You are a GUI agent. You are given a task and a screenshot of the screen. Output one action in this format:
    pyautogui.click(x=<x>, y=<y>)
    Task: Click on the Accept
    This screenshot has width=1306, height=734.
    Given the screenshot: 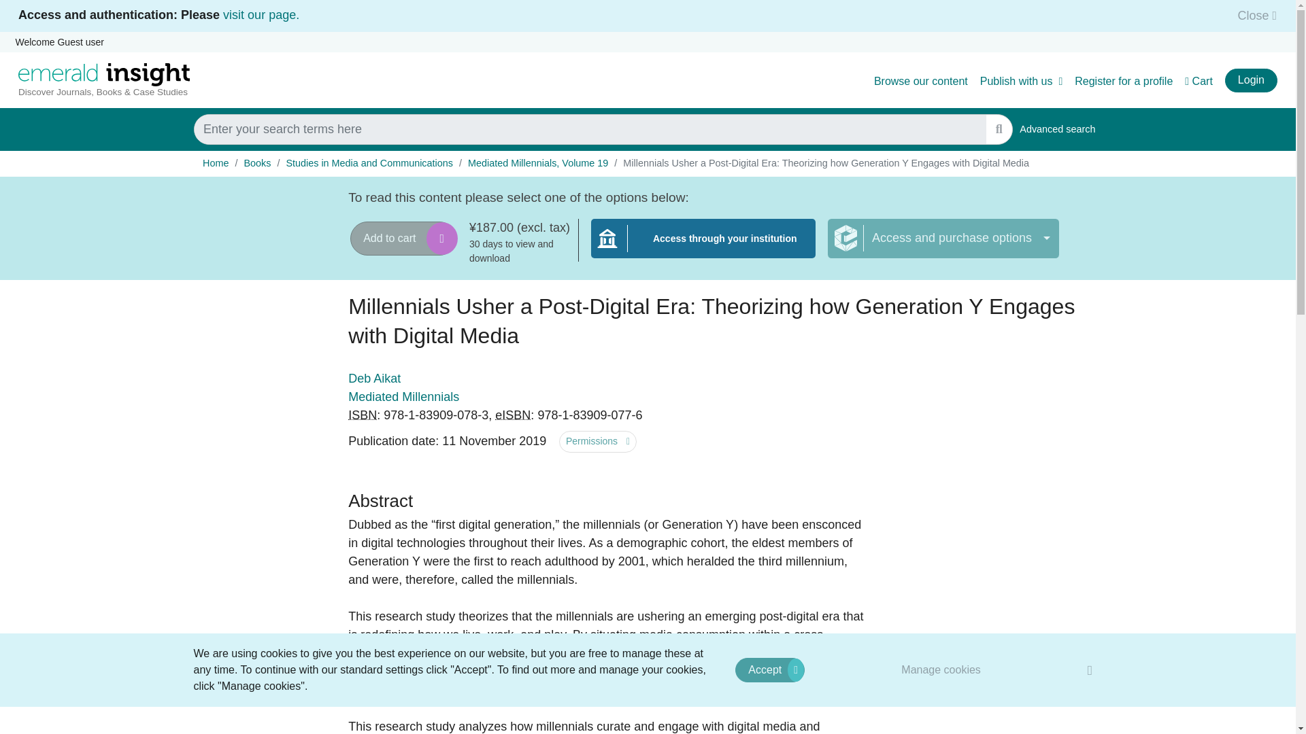 What is the action you would take?
    pyautogui.click(x=769, y=670)
    